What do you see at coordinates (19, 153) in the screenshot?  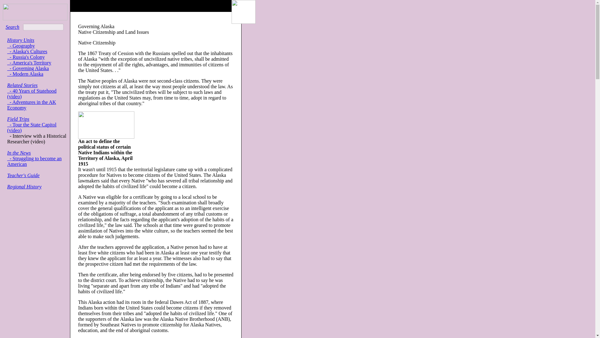 I see `In the News` at bounding box center [19, 153].